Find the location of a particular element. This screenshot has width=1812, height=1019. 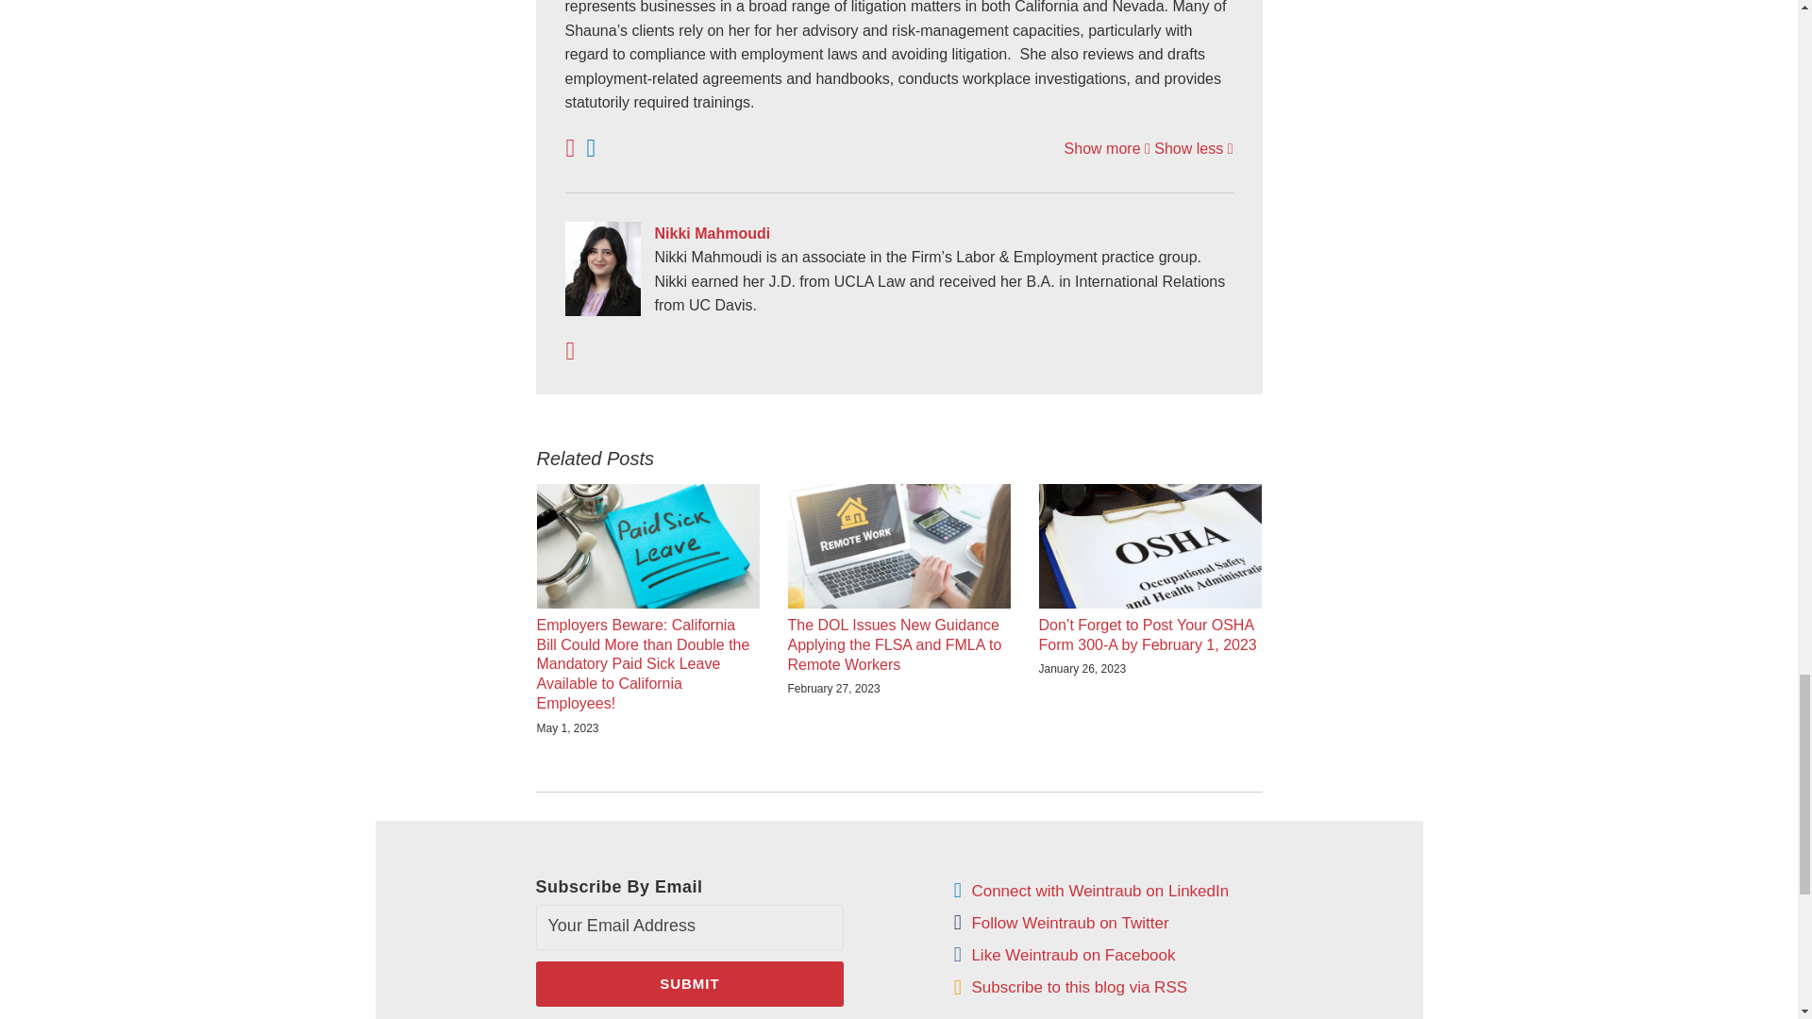

Submit is located at coordinates (690, 984).